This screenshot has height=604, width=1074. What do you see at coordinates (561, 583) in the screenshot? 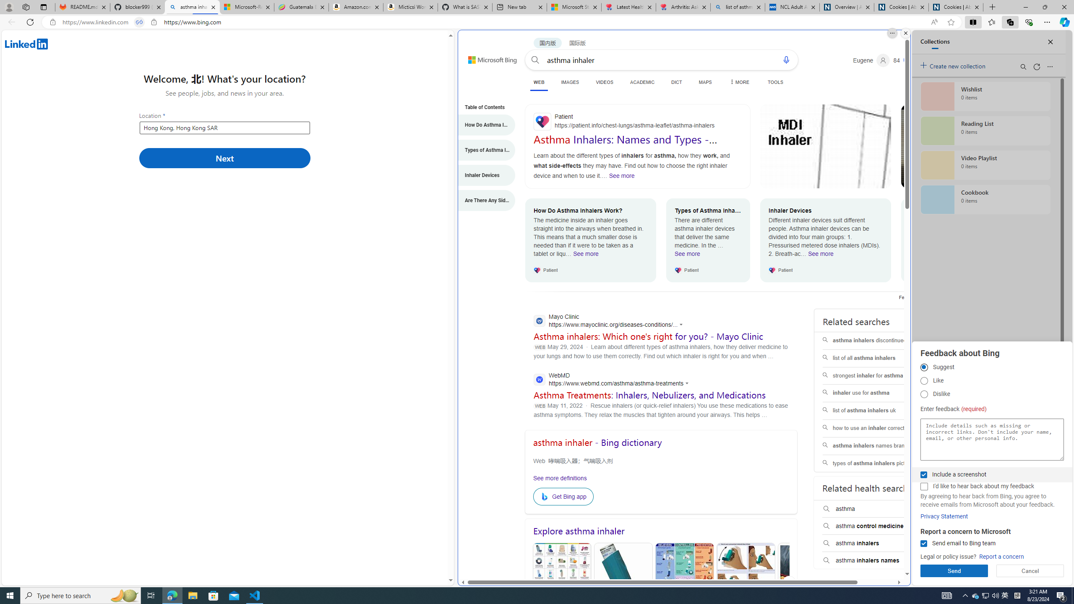
I see `Asthma Inhaler Colors` at bounding box center [561, 583].